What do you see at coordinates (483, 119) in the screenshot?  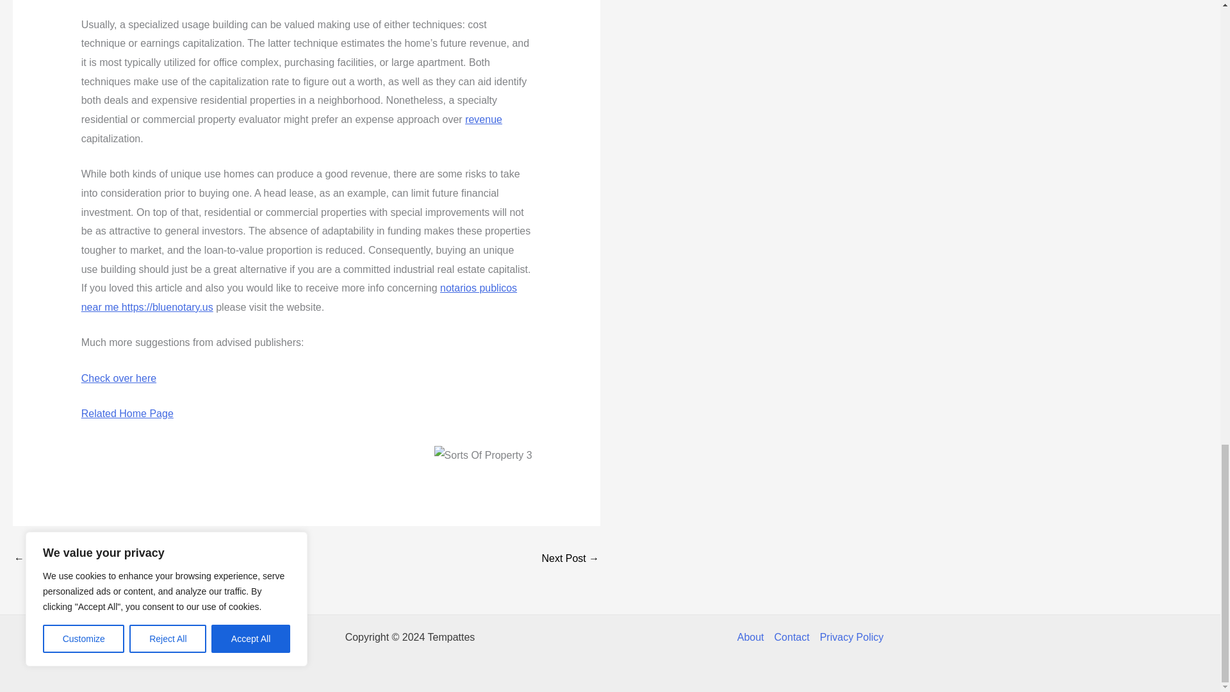 I see `revenue` at bounding box center [483, 119].